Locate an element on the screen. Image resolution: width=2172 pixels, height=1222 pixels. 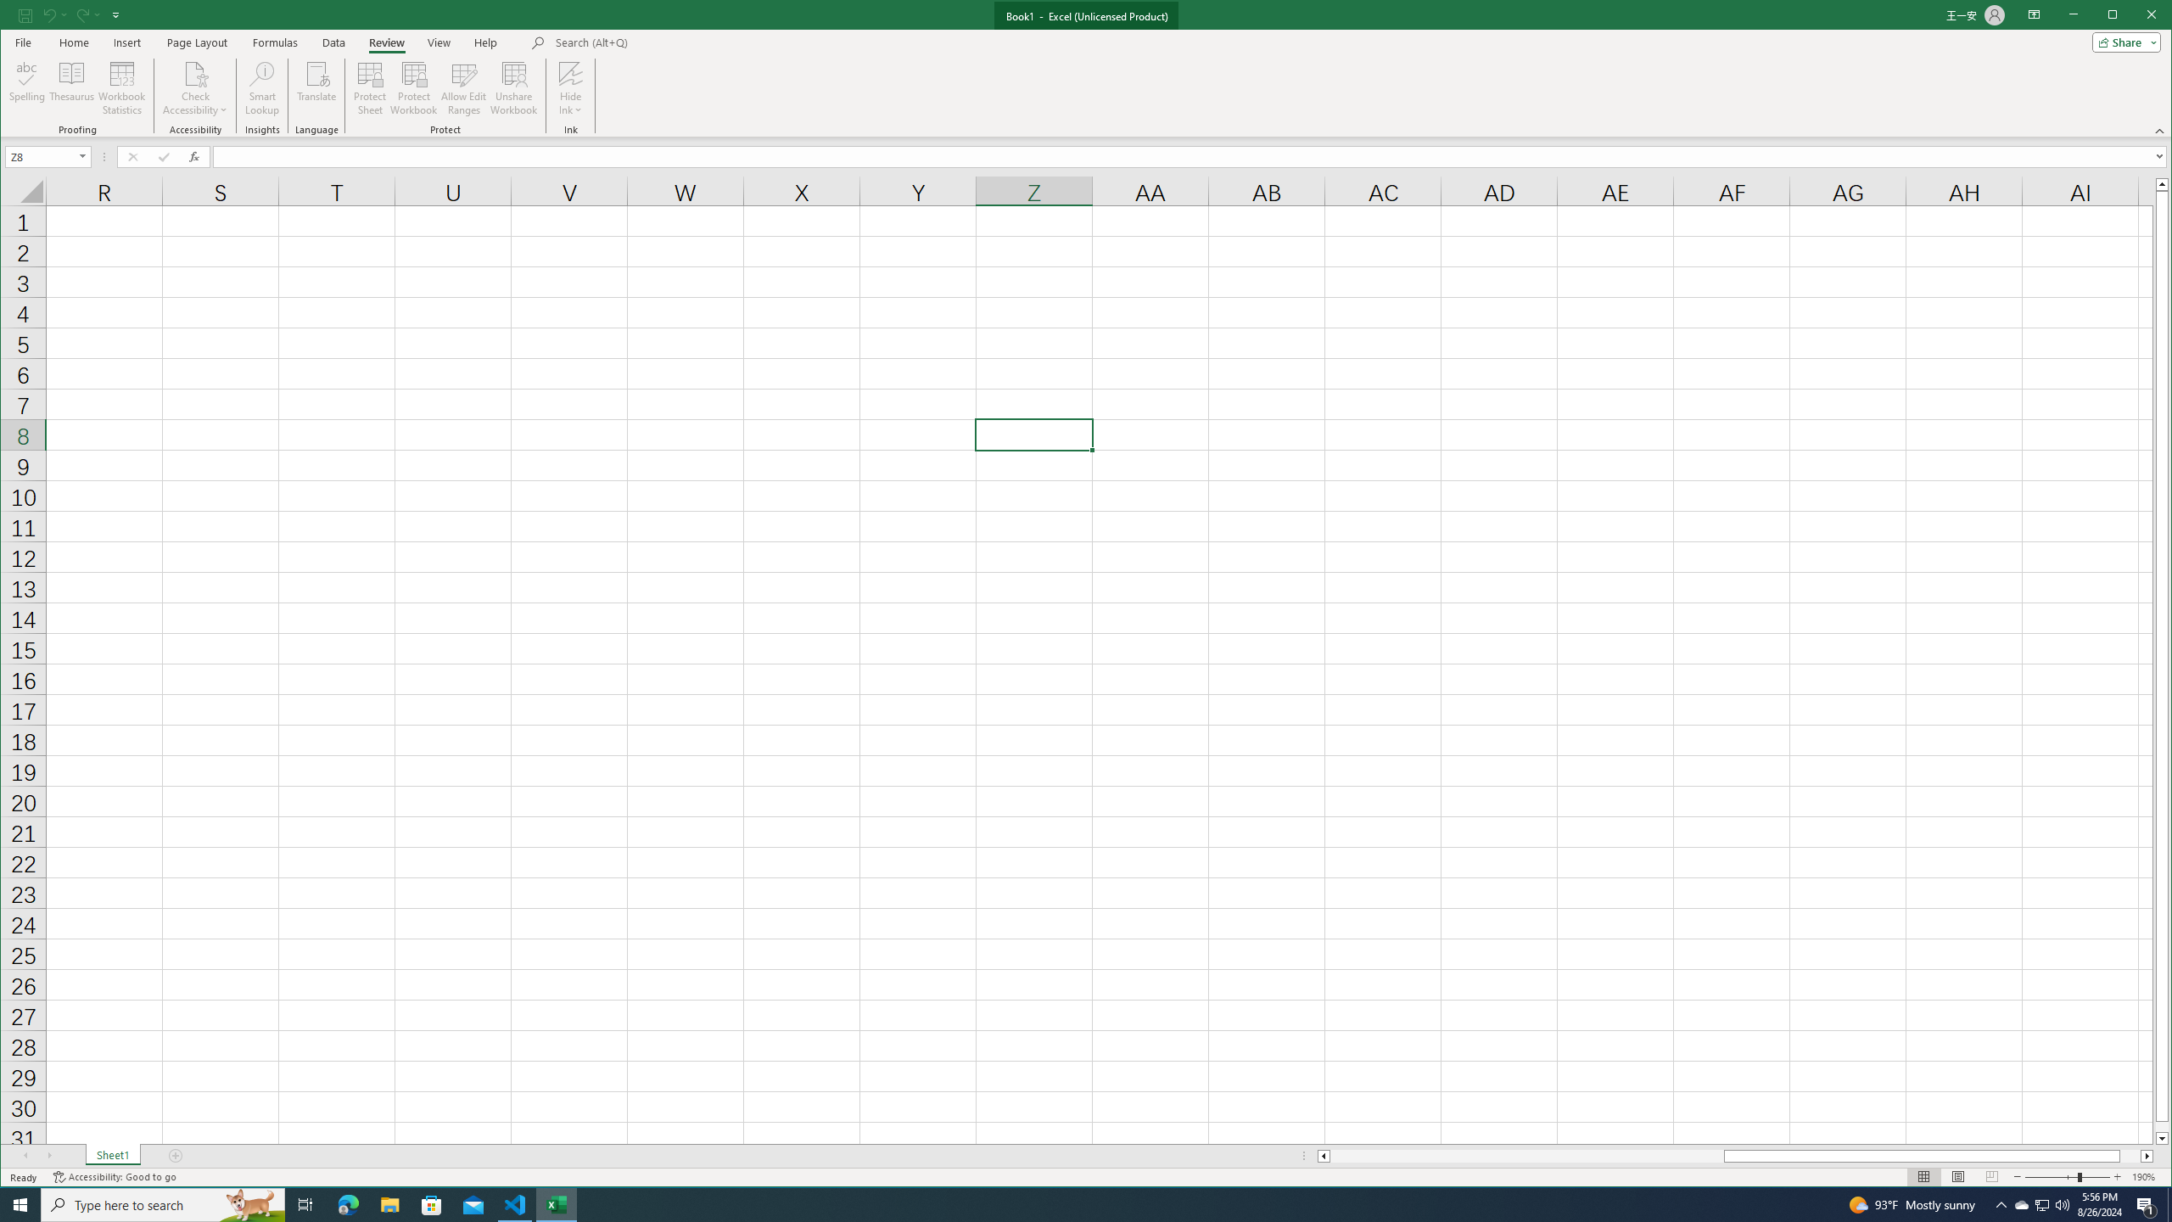
Running applications is located at coordinates (1071, 1205).